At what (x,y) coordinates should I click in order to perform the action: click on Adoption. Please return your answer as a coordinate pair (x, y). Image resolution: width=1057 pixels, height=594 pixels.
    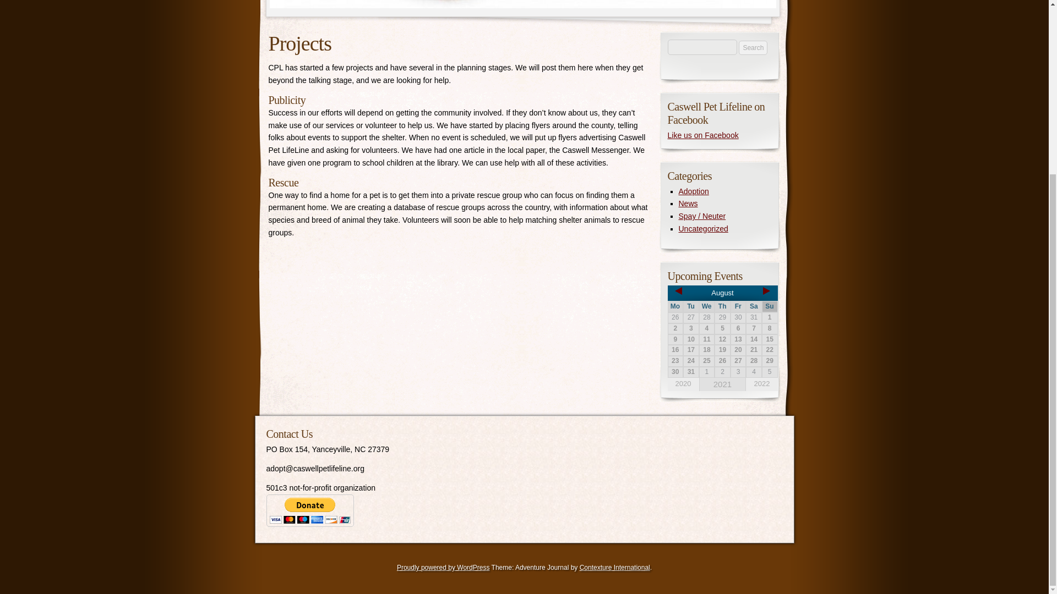
    Looking at the image, I should click on (693, 191).